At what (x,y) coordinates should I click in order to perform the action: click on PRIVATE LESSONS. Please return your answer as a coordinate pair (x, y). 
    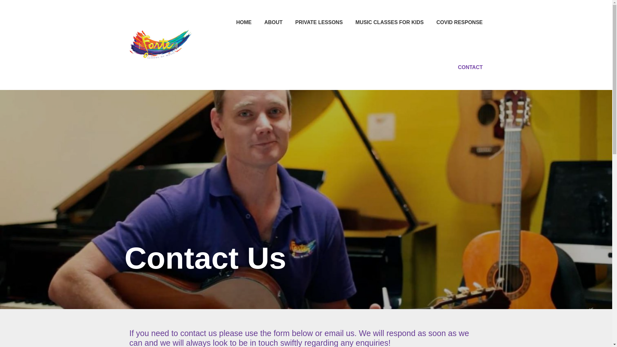
    Looking at the image, I should click on (319, 22).